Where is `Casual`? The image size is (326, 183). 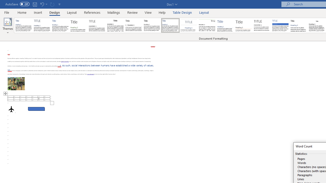 Casual is located at coordinates (170, 25).